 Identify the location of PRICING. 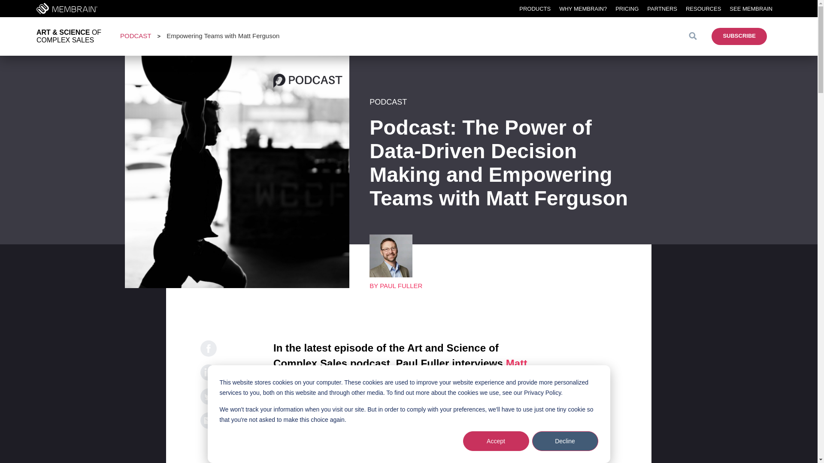
(627, 8).